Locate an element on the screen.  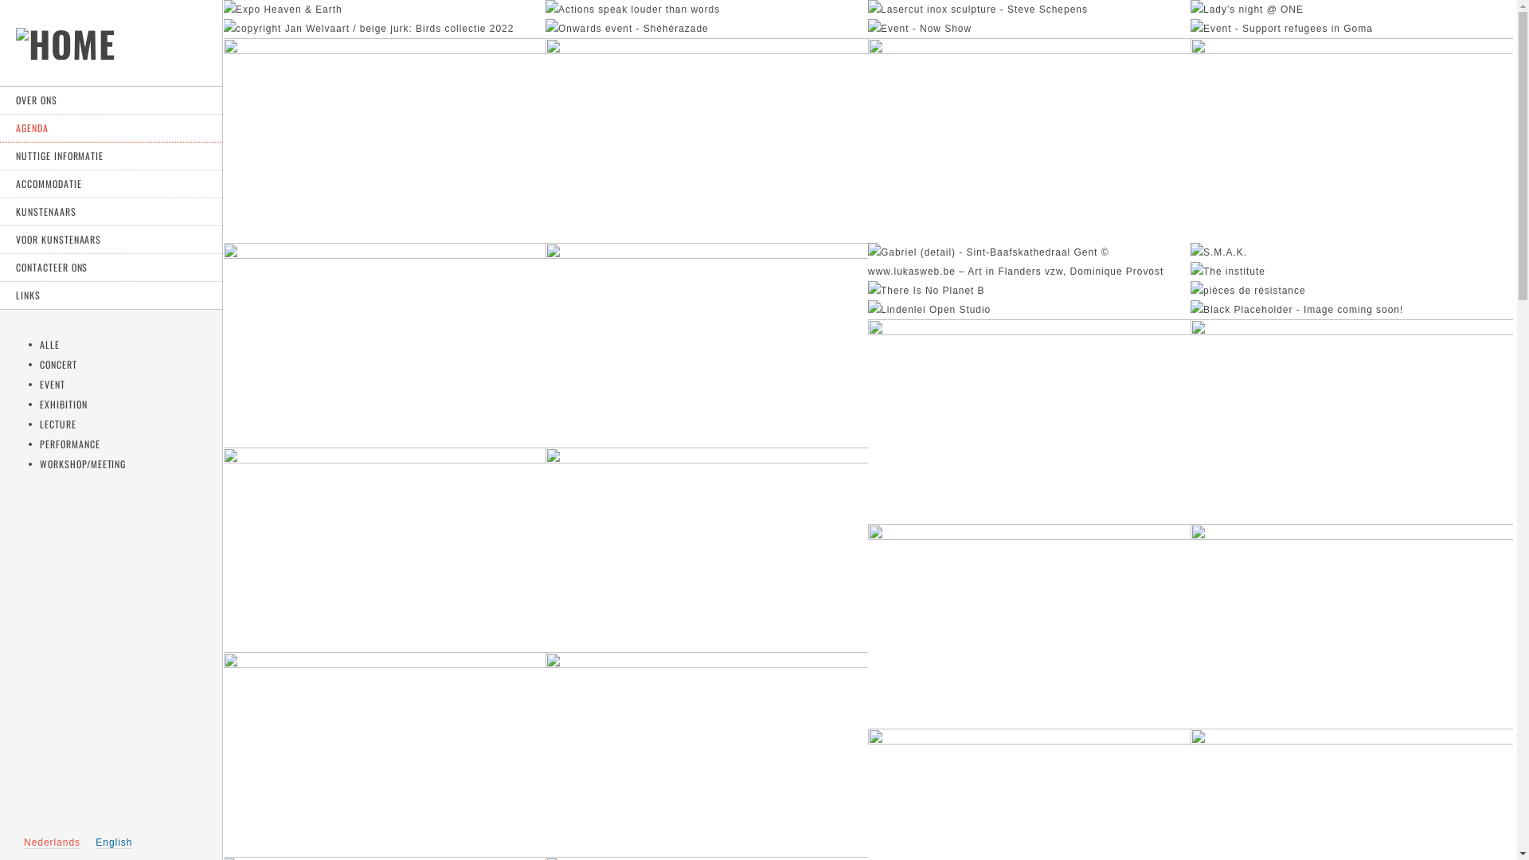
ACCOMMODATIE is located at coordinates (111, 185).